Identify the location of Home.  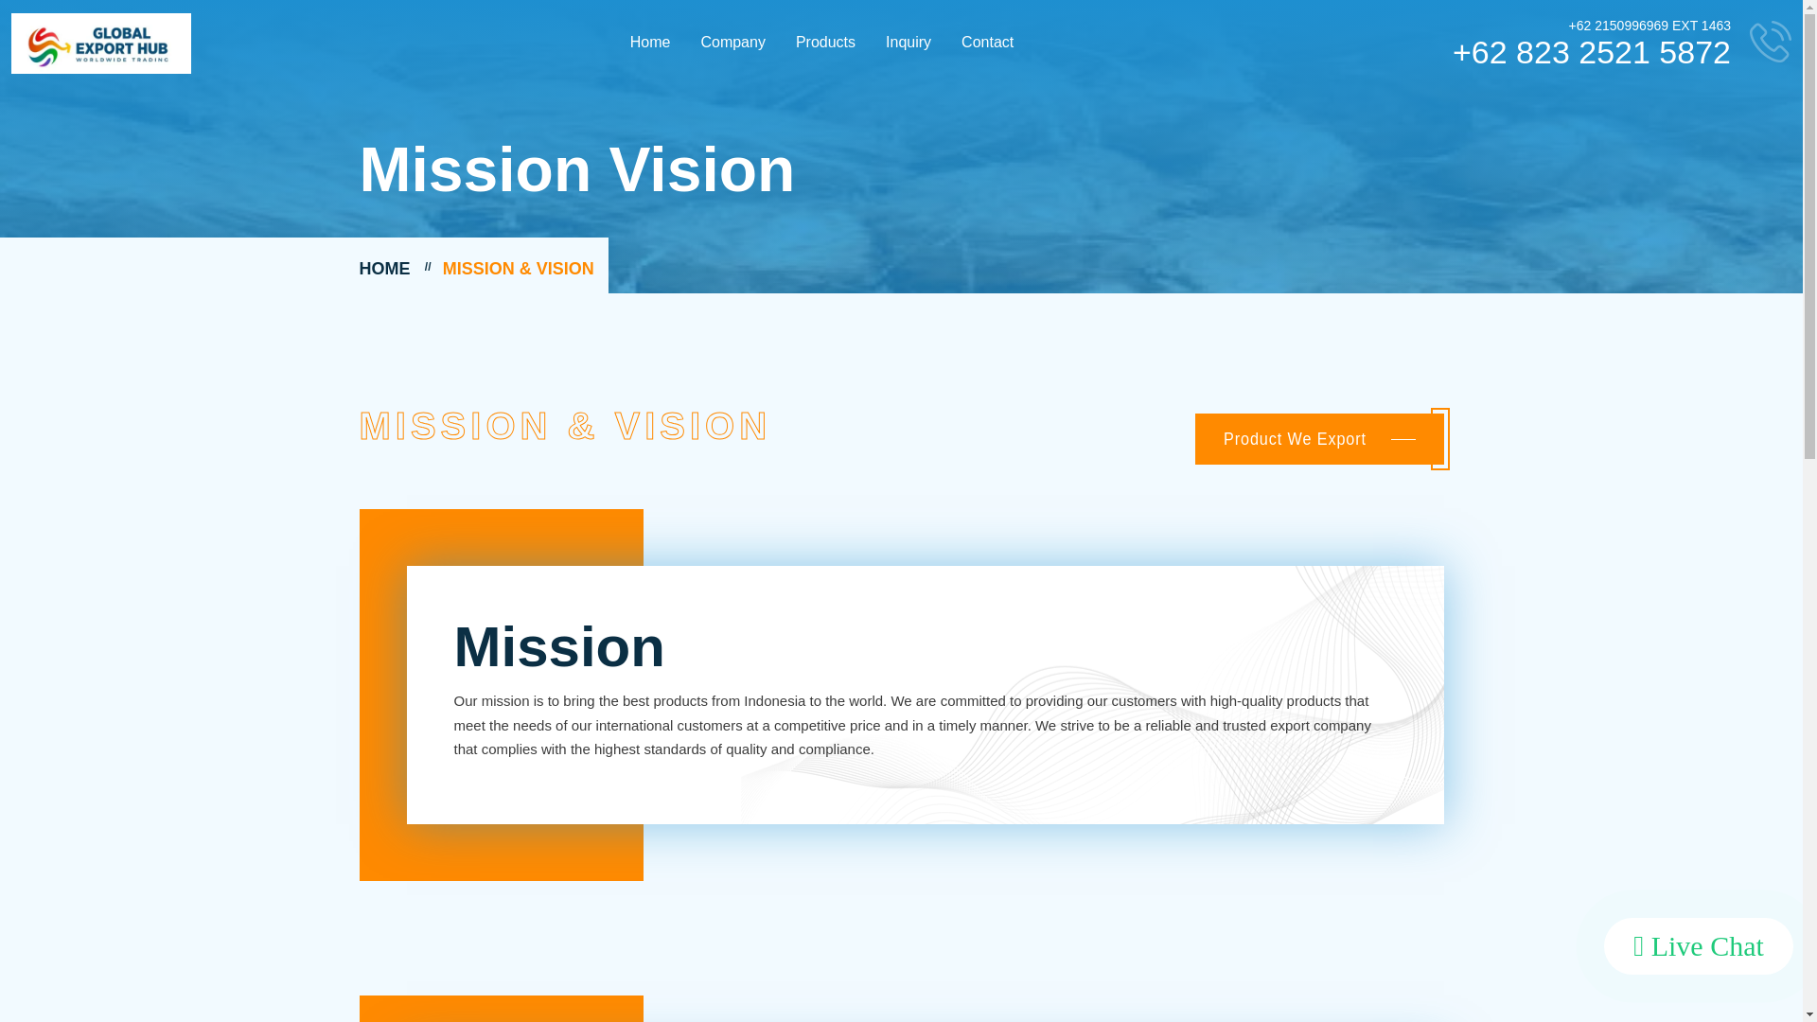
(651, 42).